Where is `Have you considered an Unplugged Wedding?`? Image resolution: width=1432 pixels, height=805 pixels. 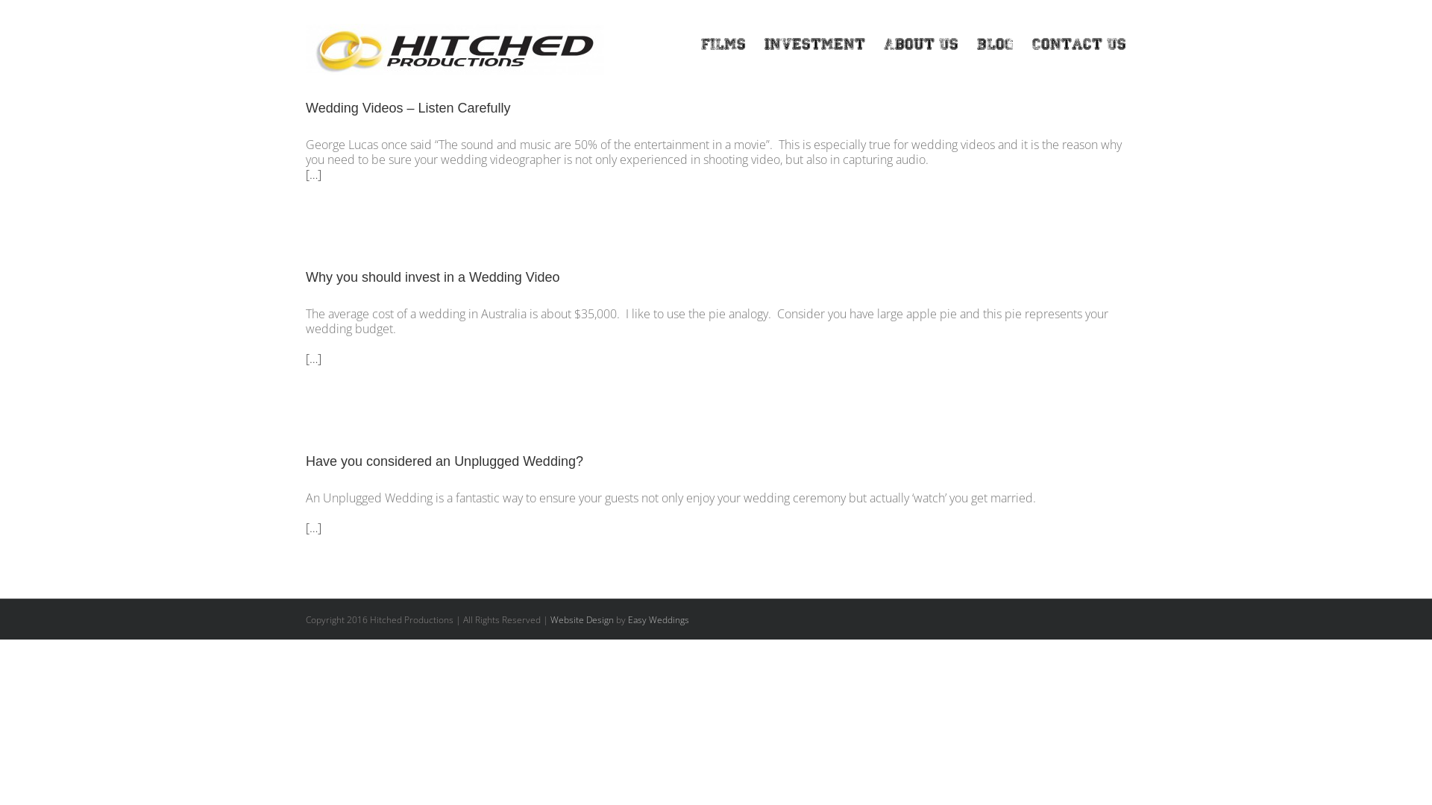 Have you considered an Unplugged Wedding? is located at coordinates (445, 461).